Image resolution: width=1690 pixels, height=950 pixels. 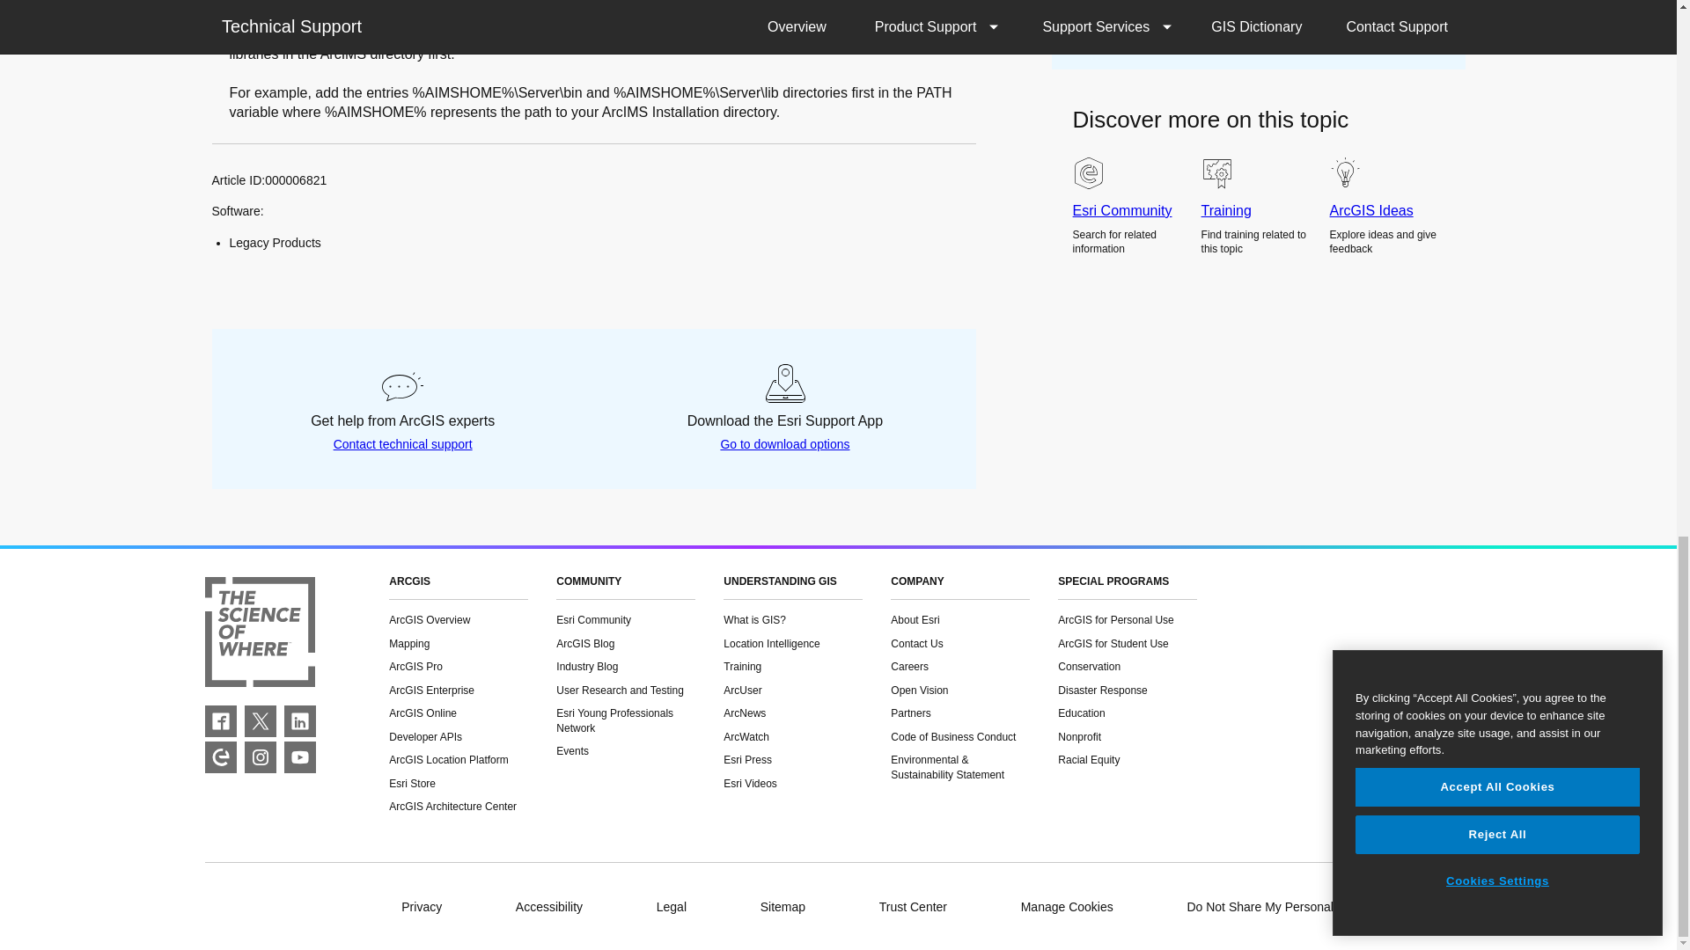 I want to click on TwitterTwitter, so click(x=261, y=721).